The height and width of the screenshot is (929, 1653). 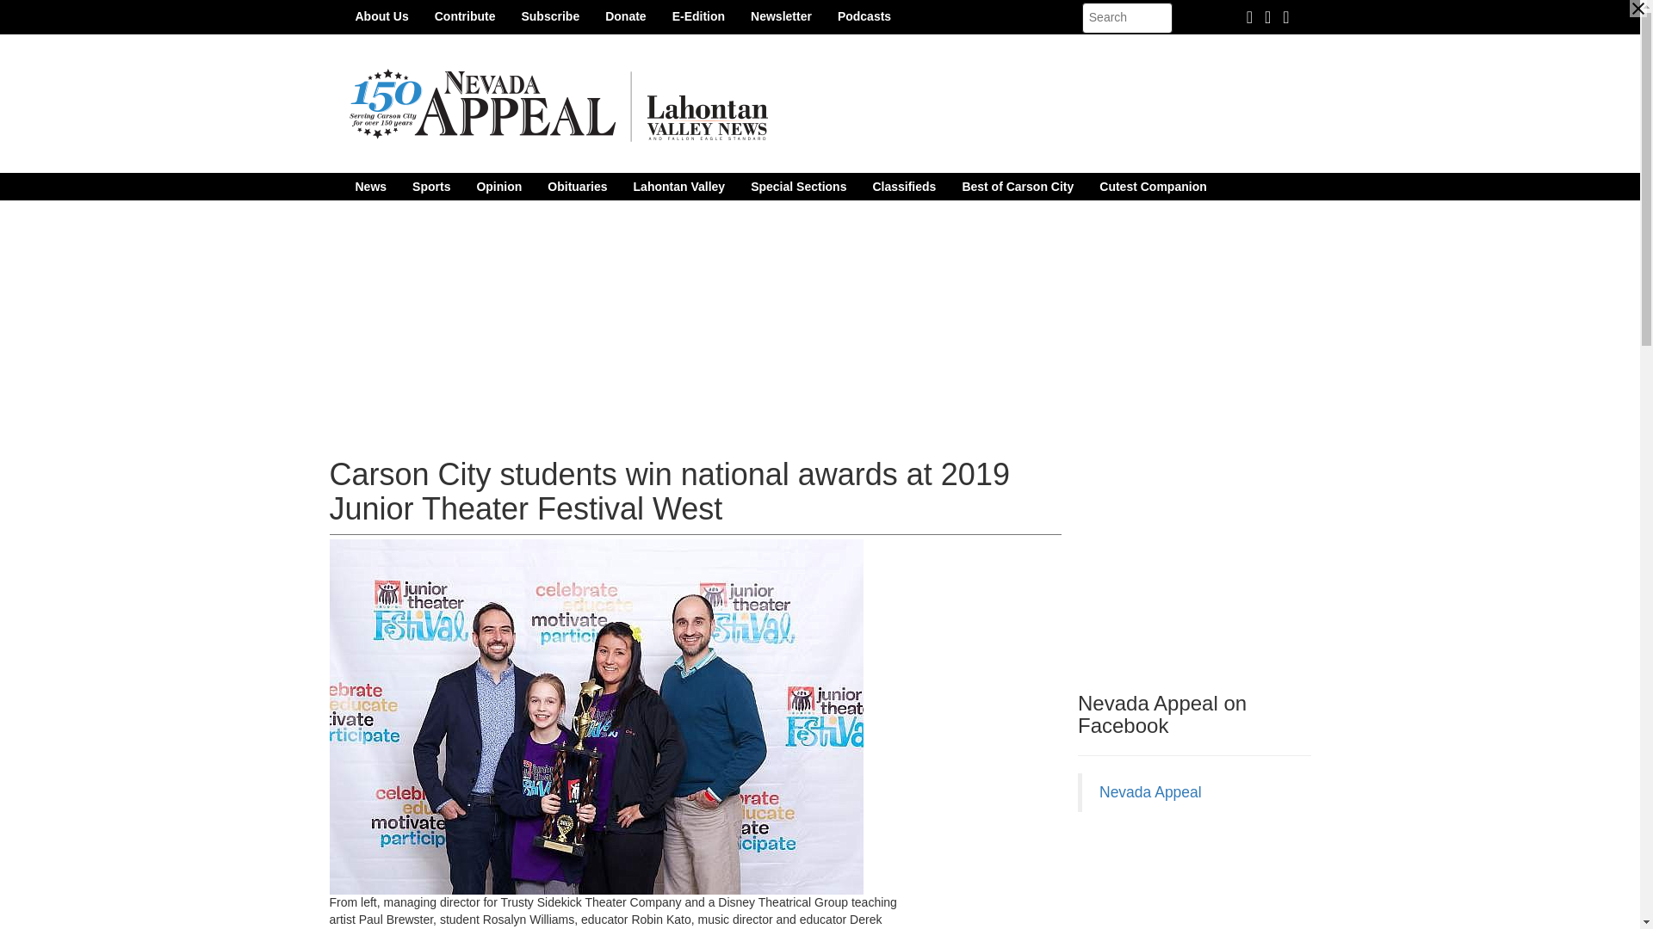 What do you see at coordinates (465, 15) in the screenshot?
I see `Contribute` at bounding box center [465, 15].